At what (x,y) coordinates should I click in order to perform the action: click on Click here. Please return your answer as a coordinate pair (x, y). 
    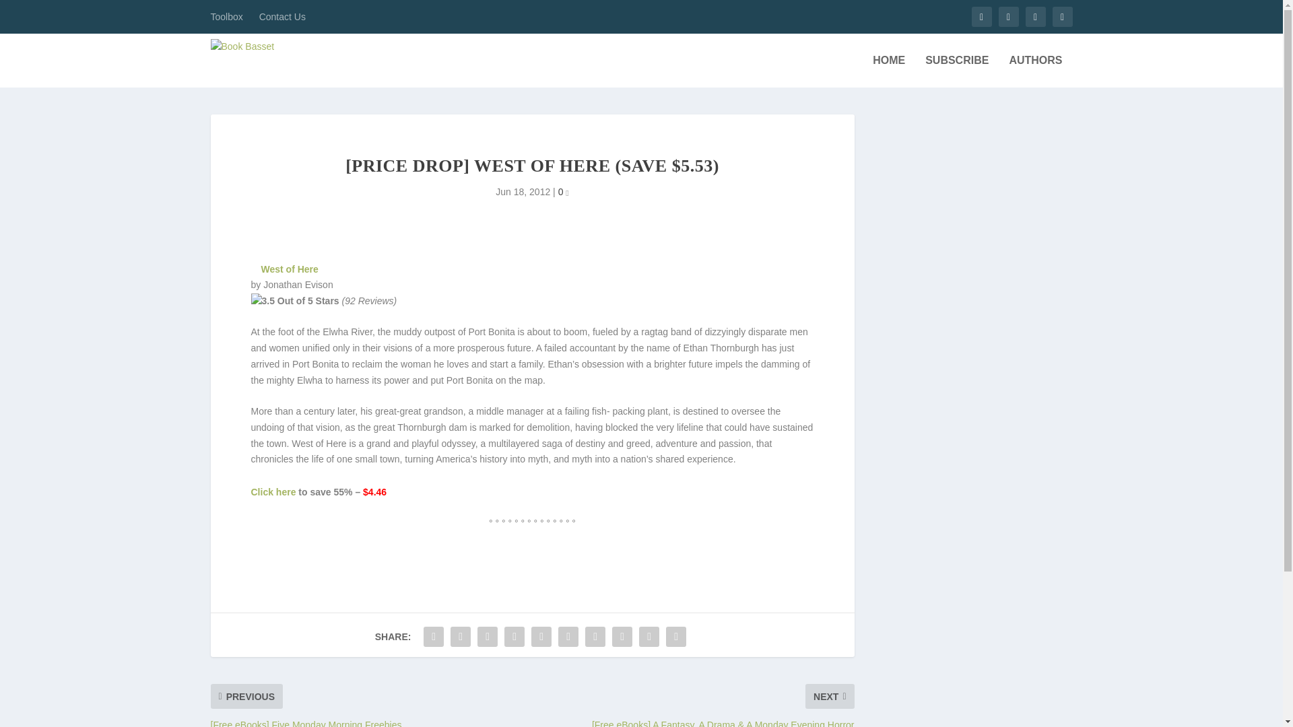
    Looking at the image, I should click on (273, 491).